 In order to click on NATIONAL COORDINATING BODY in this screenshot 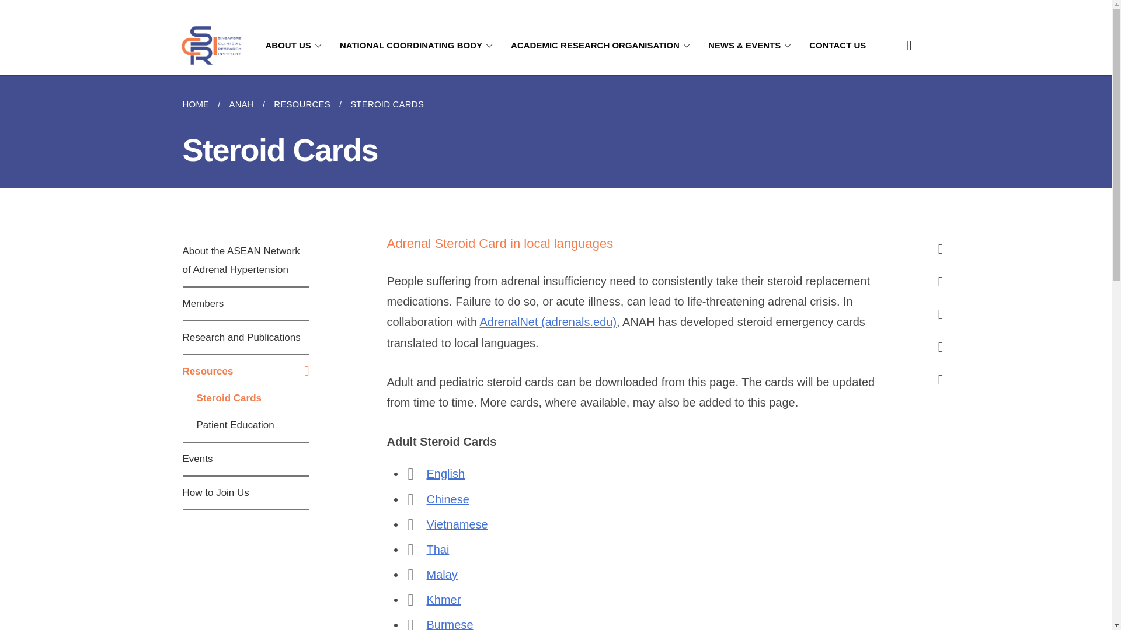, I will do `click(418, 45)`.